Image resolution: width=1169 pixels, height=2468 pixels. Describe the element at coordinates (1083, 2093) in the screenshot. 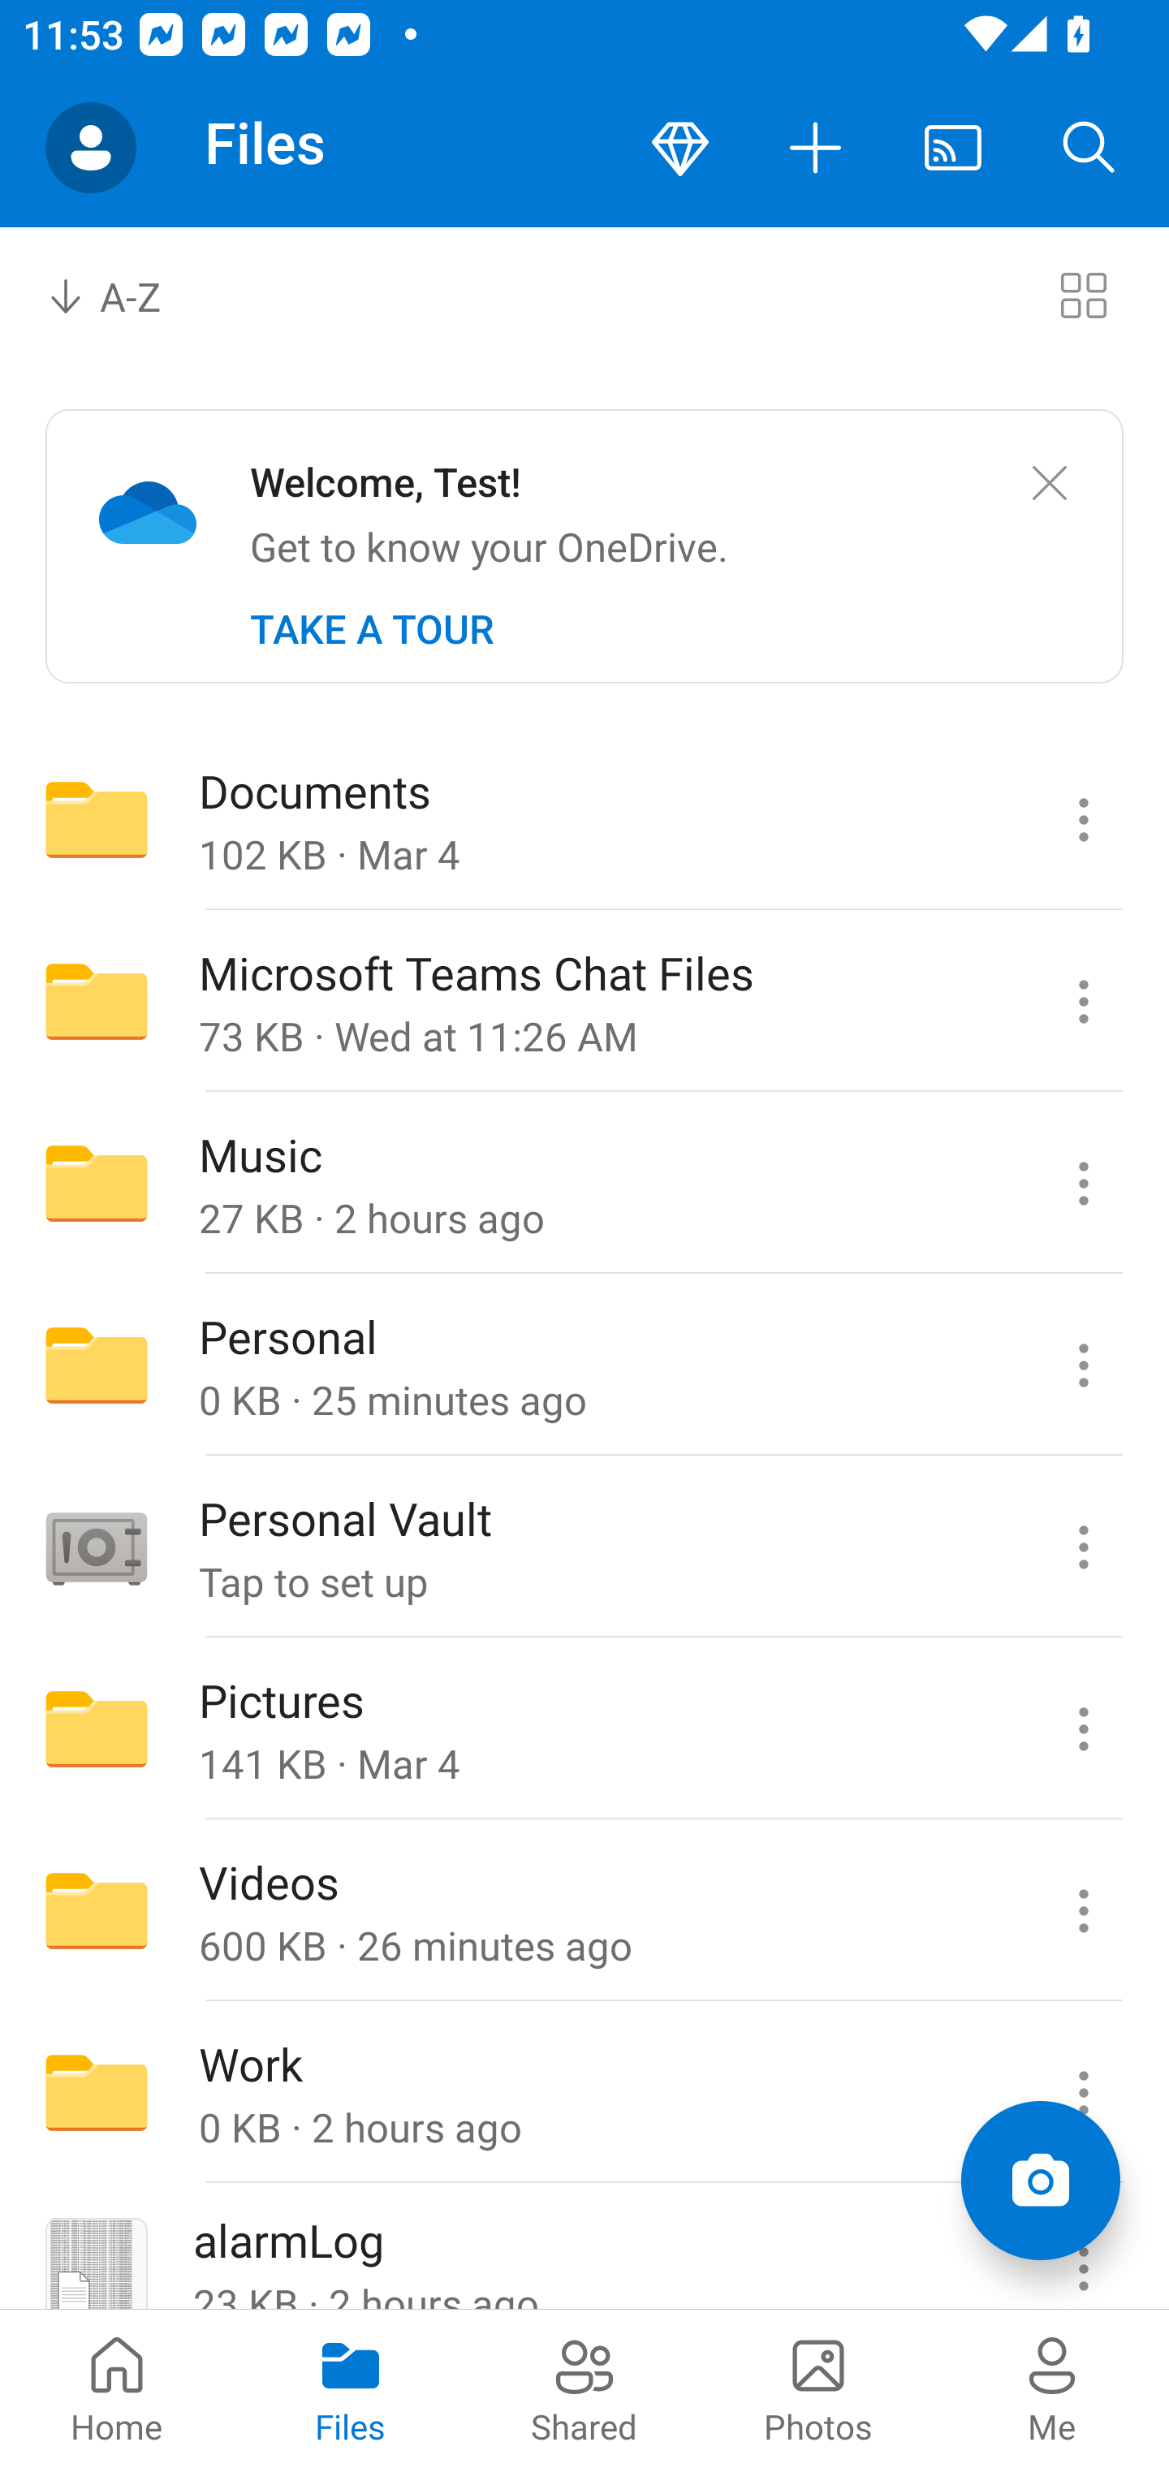

I see `Work commands` at that location.